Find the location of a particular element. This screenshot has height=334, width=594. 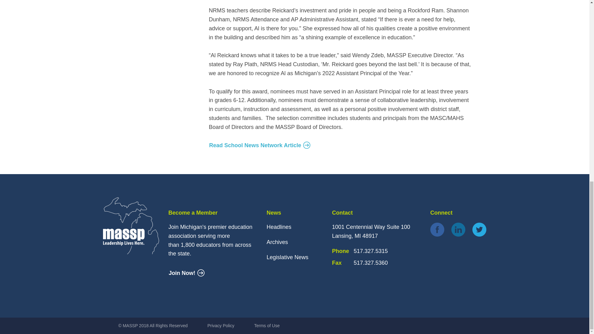

Join Now! is located at coordinates (186, 273).